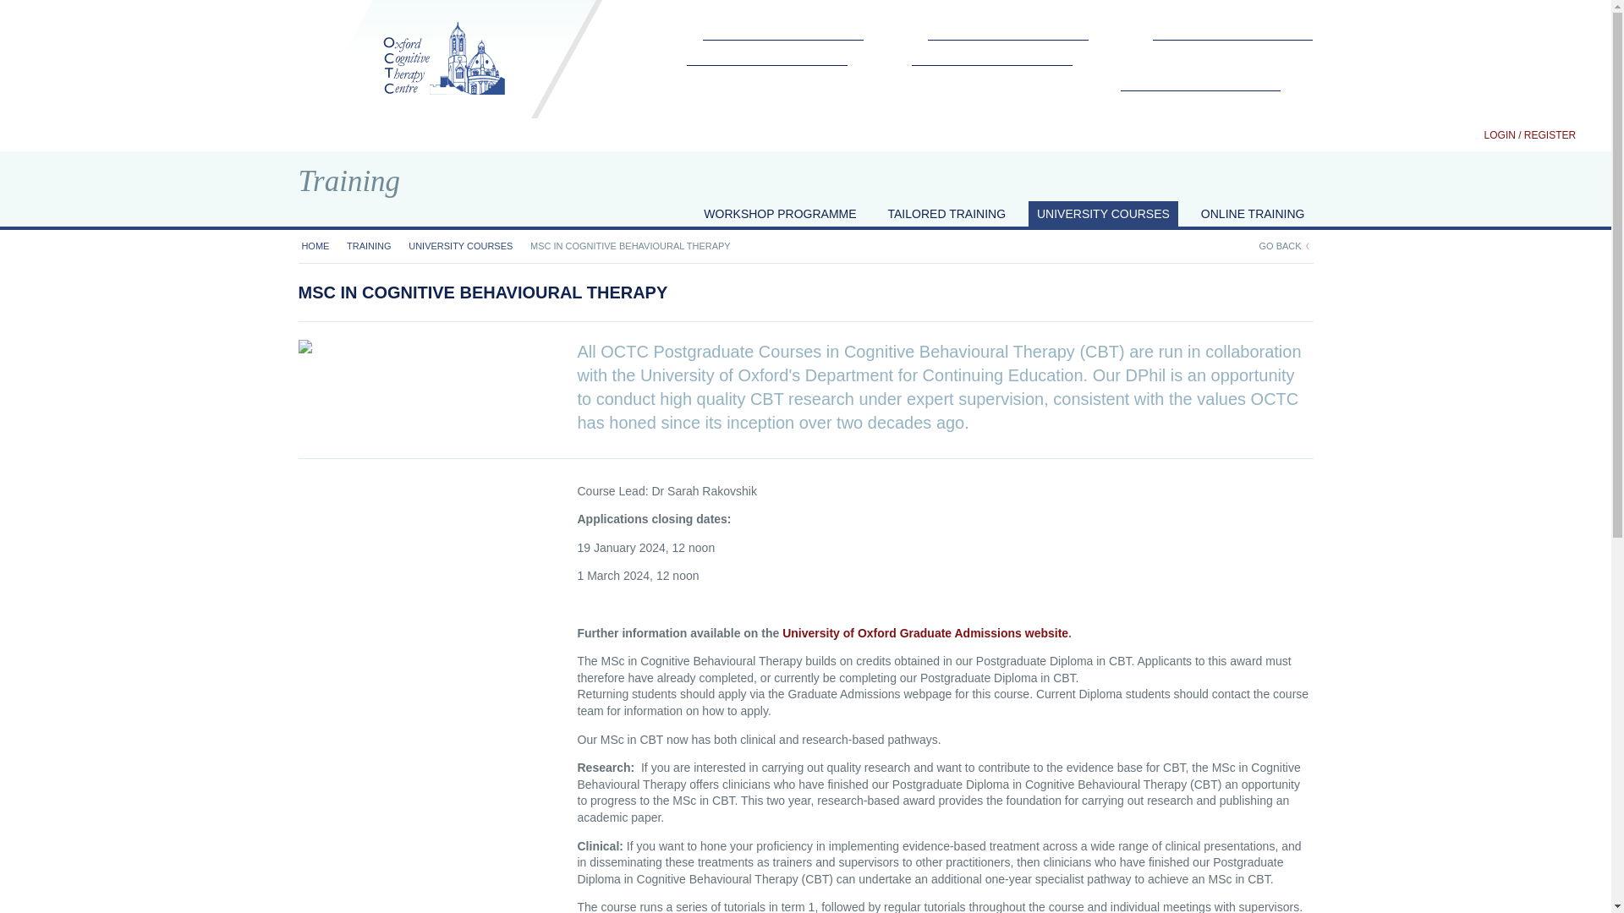 The image size is (1624, 913). I want to click on ONLINE TRAINING, so click(1253, 218).